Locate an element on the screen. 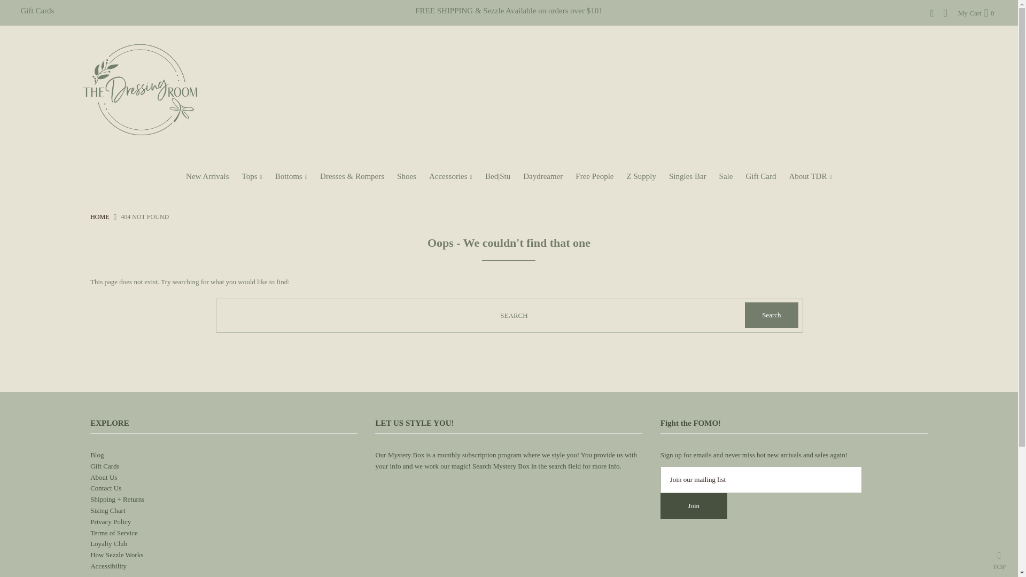 The width and height of the screenshot is (1026, 577). My Cart0 is located at coordinates (976, 13).